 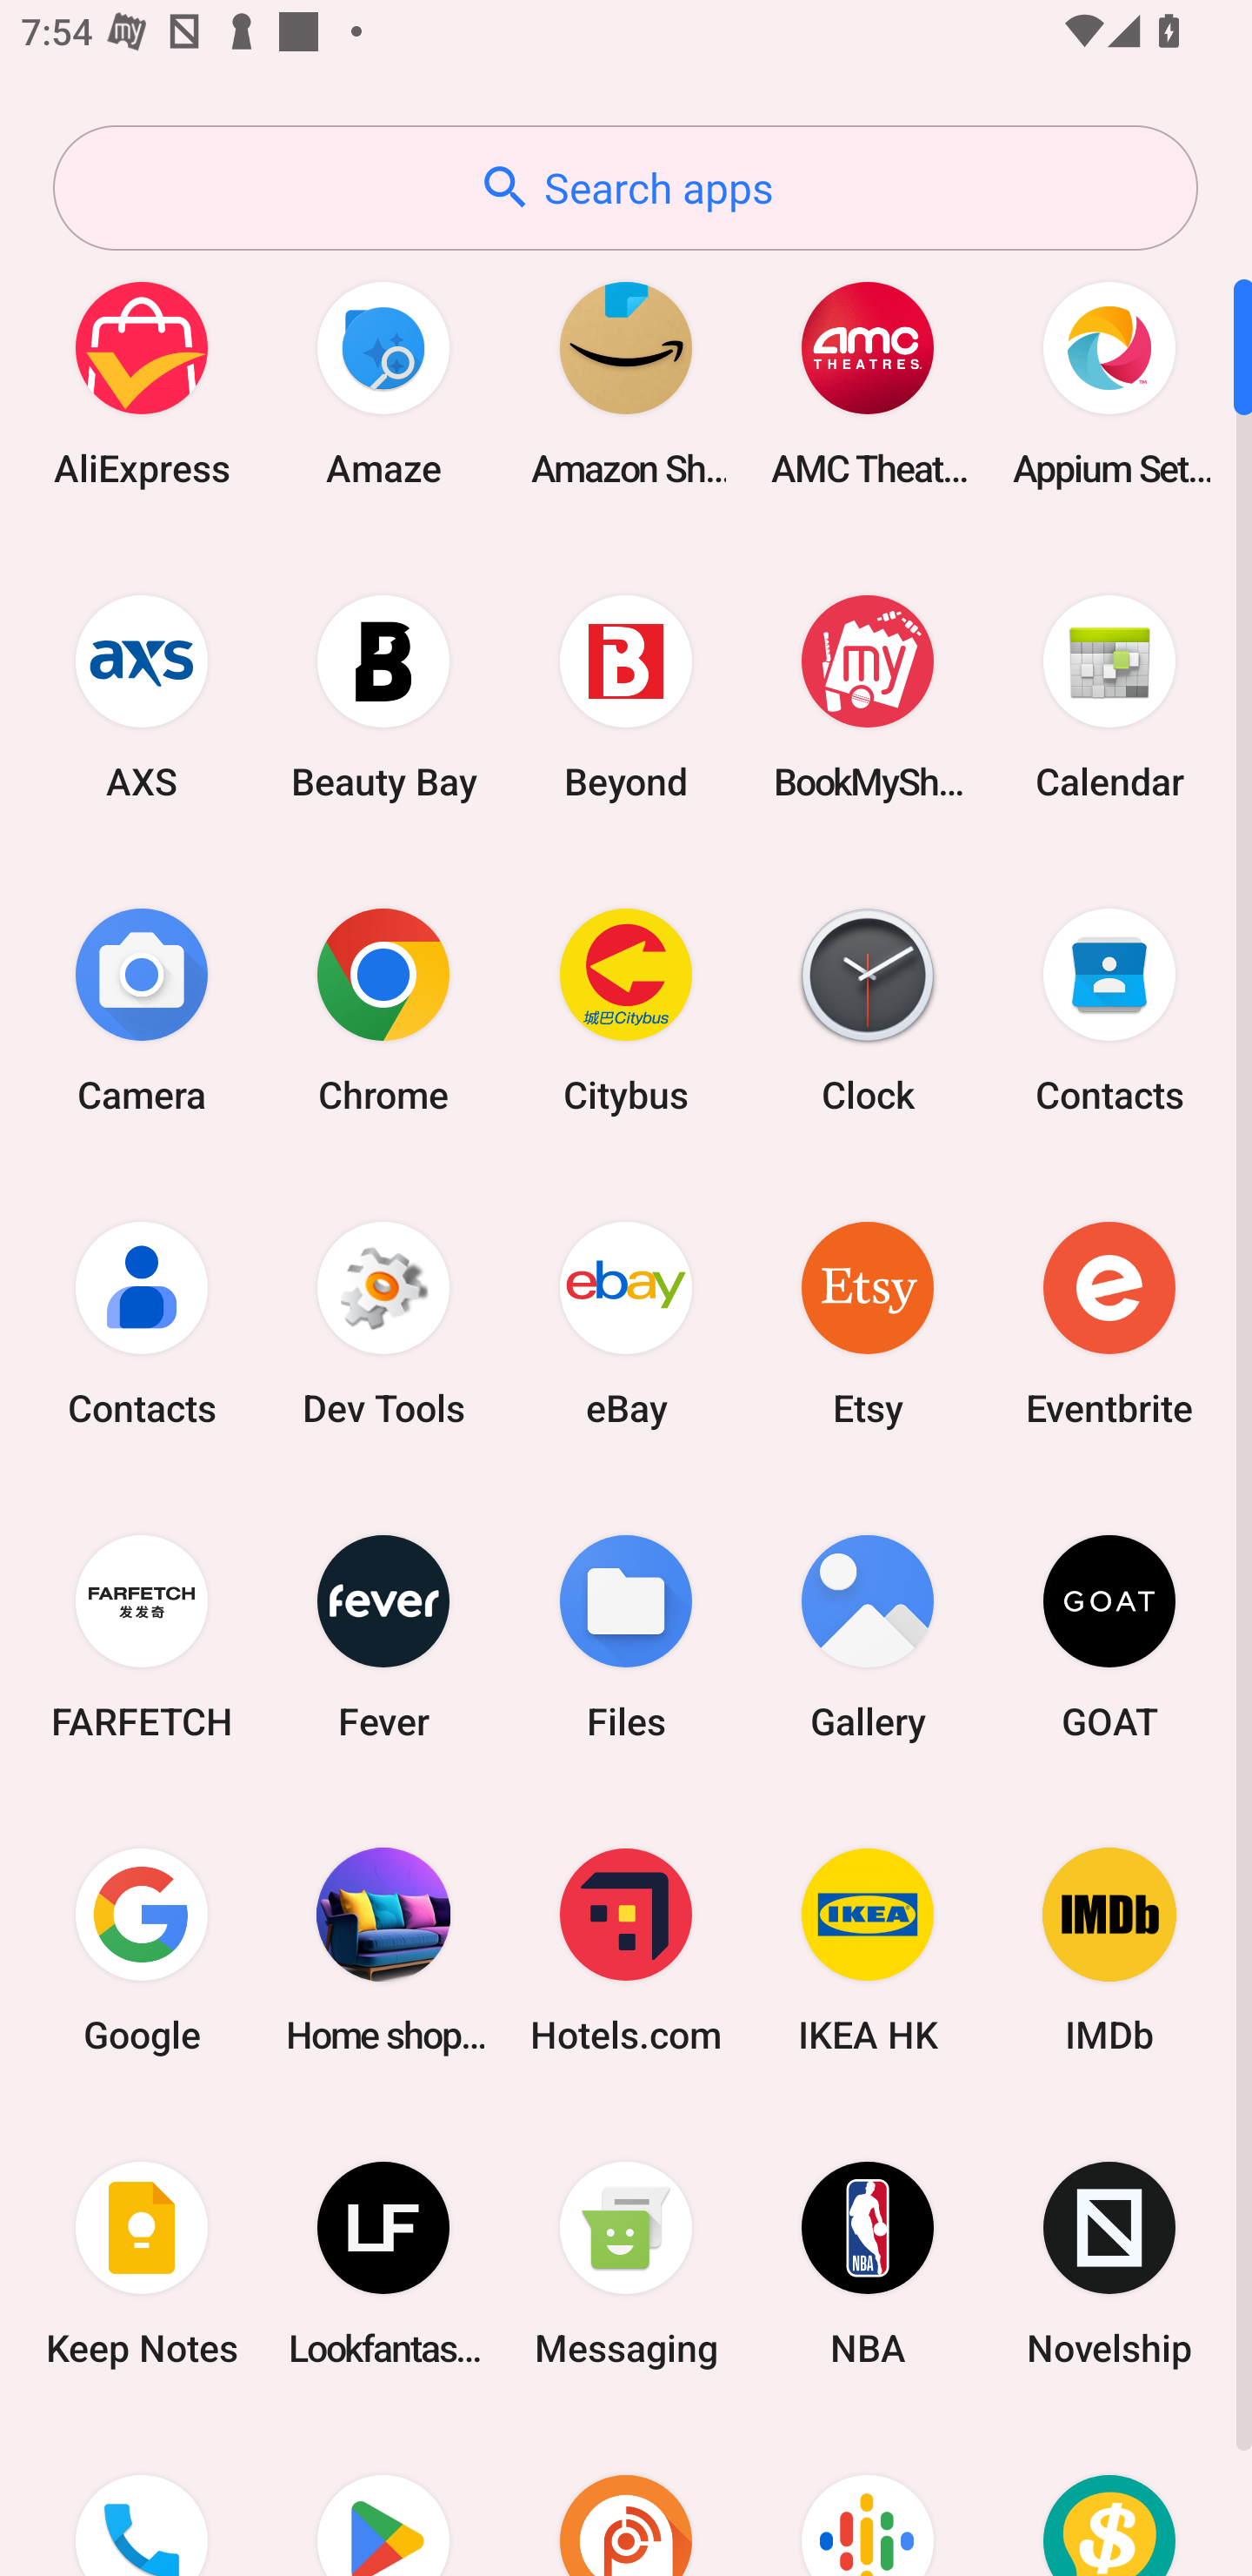 What do you see at coordinates (868, 383) in the screenshot?
I see `AMC Theatres` at bounding box center [868, 383].